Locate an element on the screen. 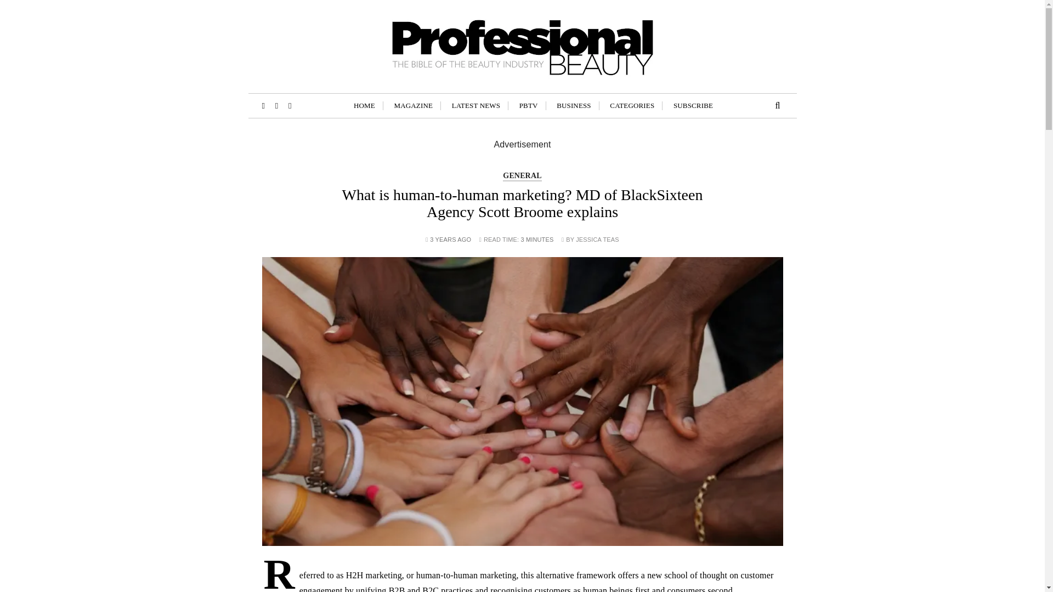  MAGAZINE is located at coordinates (414, 105).